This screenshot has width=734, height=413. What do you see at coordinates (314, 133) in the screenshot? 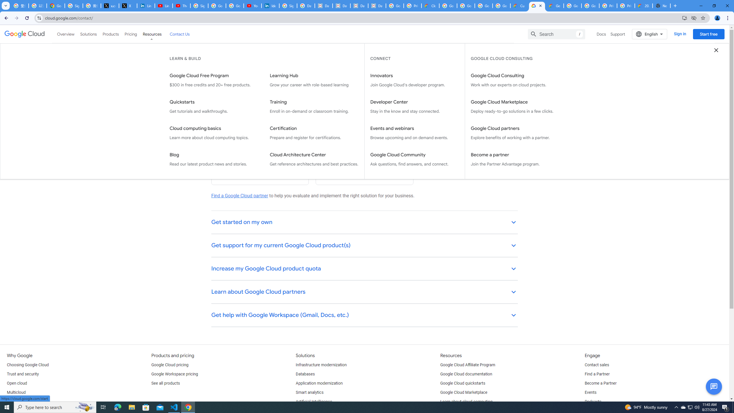
I see `Certification Prepare and register for certifications.` at bounding box center [314, 133].